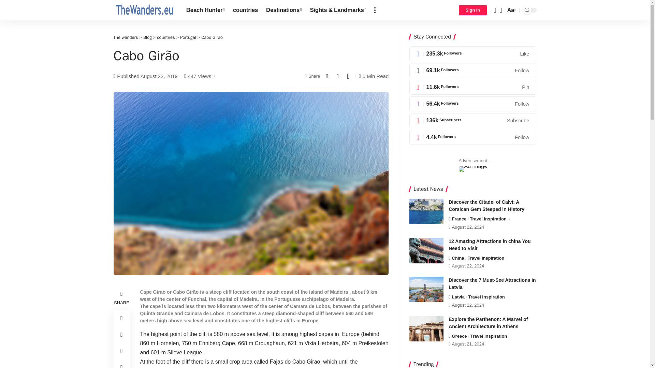  What do you see at coordinates (426, 289) in the screenshot?
I see `Discover the 7 Must-See Attractions in Latvia` at bounding box center [426, 289].